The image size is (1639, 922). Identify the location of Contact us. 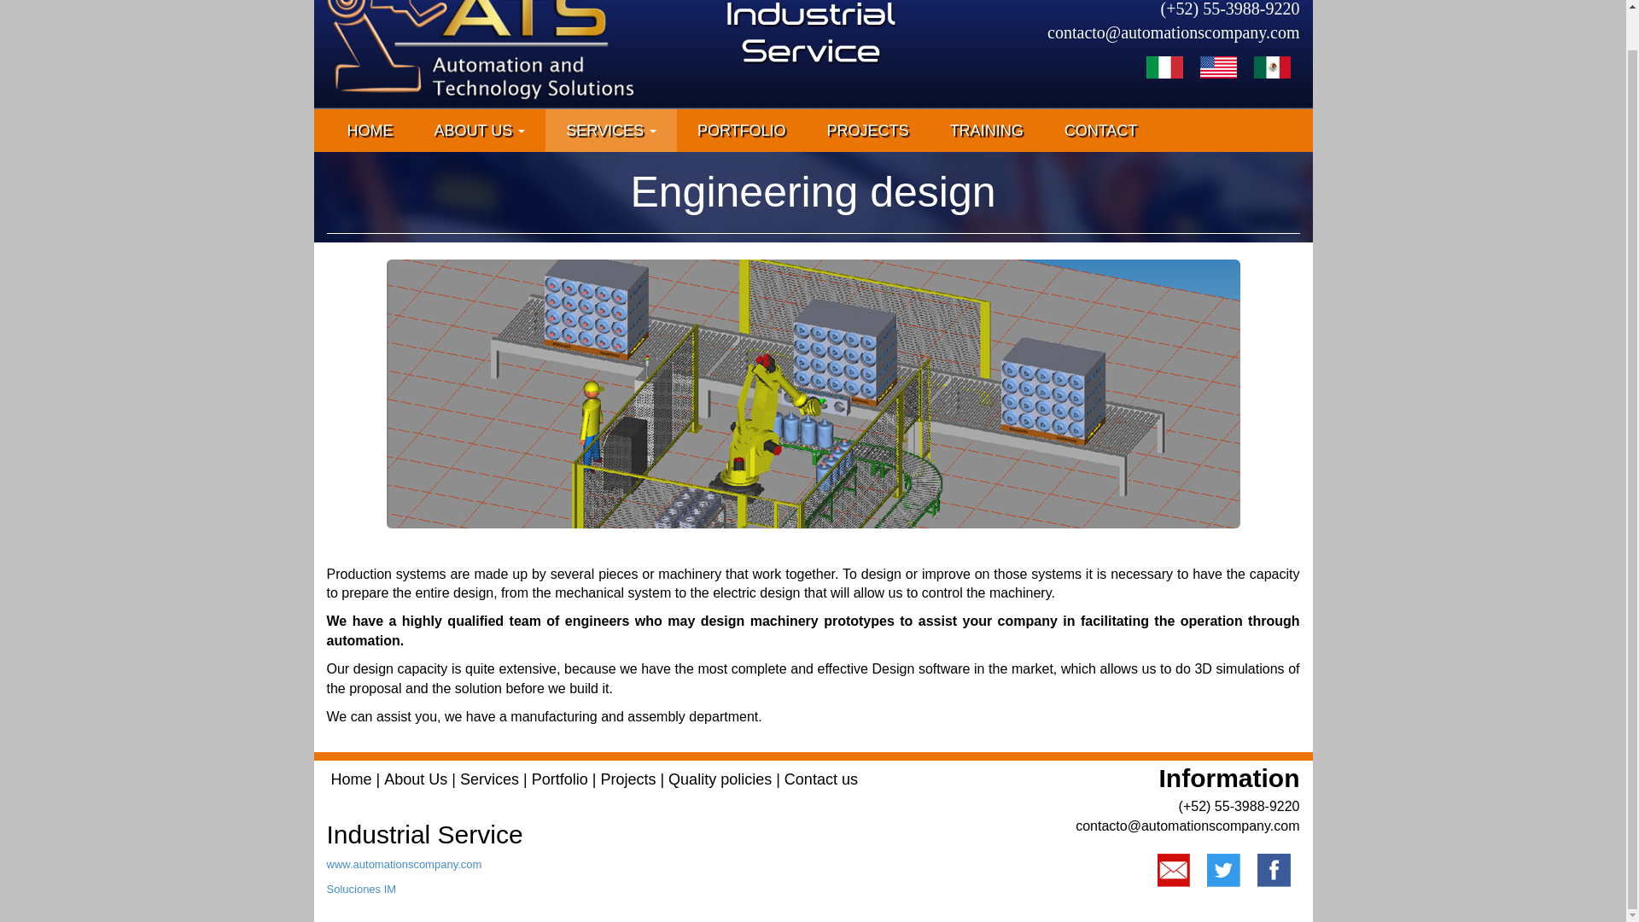
(821, 779).